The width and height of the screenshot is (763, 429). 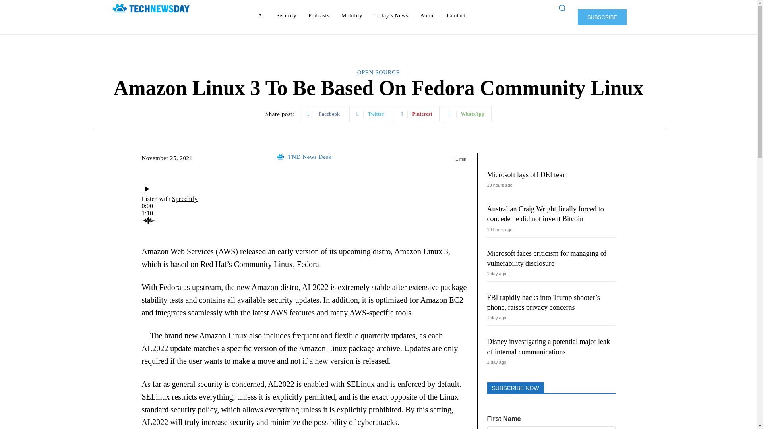 What do you see at coordinates (602, 17) in the screenshot?
I see `SUBSCRIBE` at bounding box center [602, 17].